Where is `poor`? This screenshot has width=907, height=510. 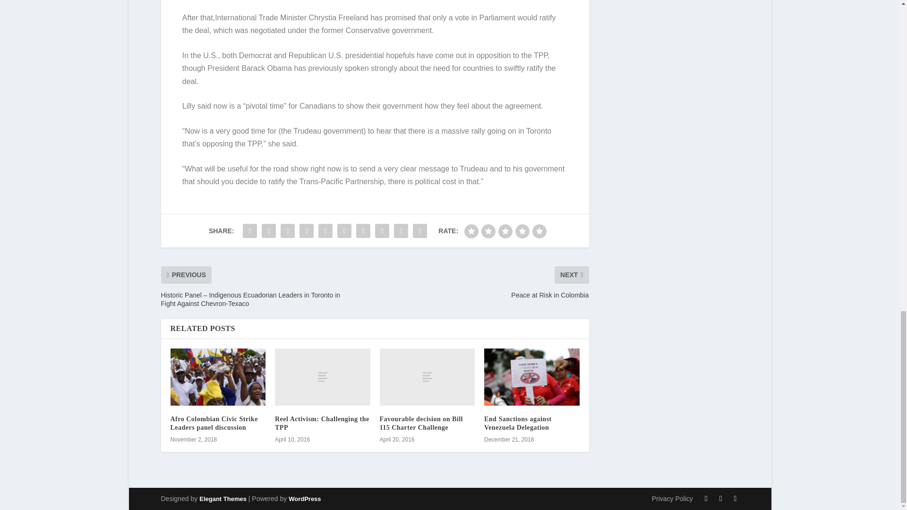 poor is located at coordinates (488, 231).